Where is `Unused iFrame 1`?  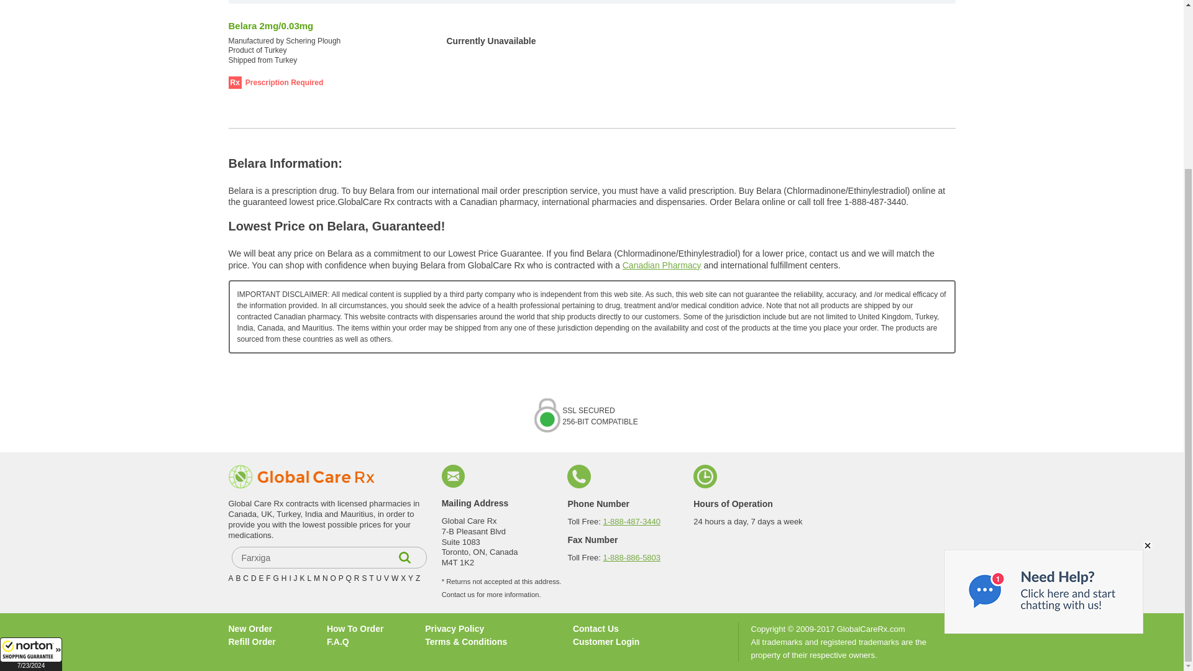
Unused iFrame 1 is located at coordinates (31, 437).